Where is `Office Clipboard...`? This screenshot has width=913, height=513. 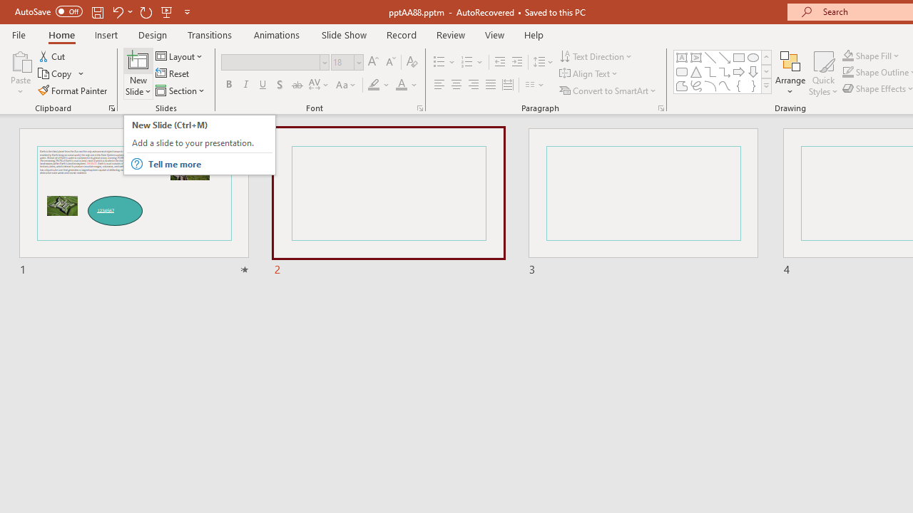
Office Clipboard... is located at coordinates (111, 108).